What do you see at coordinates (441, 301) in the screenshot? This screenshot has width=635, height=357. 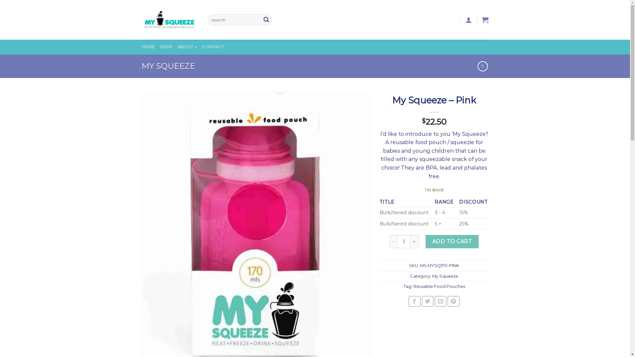 I see `Email to a Friend` at bounding box center [441, 301].